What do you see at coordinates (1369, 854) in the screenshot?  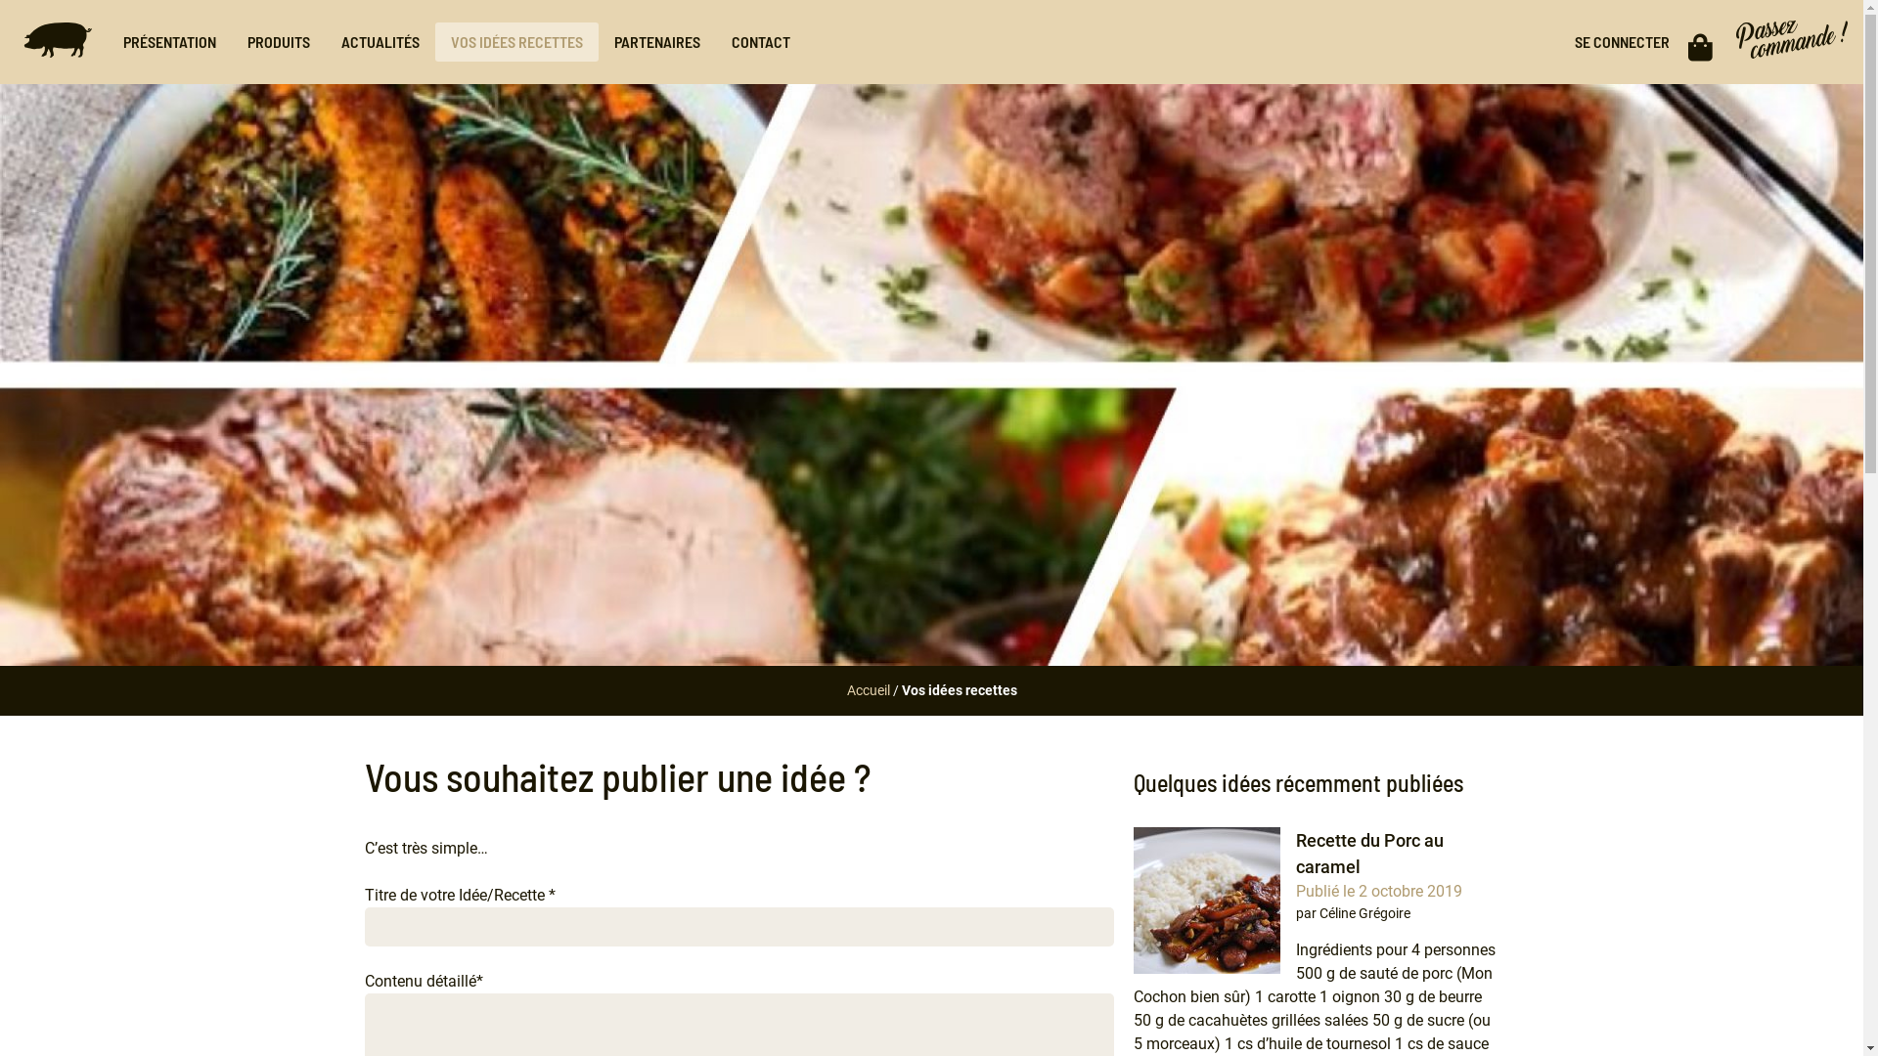 I see `Recette du Porc au caramel` at bounding box center [1369, 854].